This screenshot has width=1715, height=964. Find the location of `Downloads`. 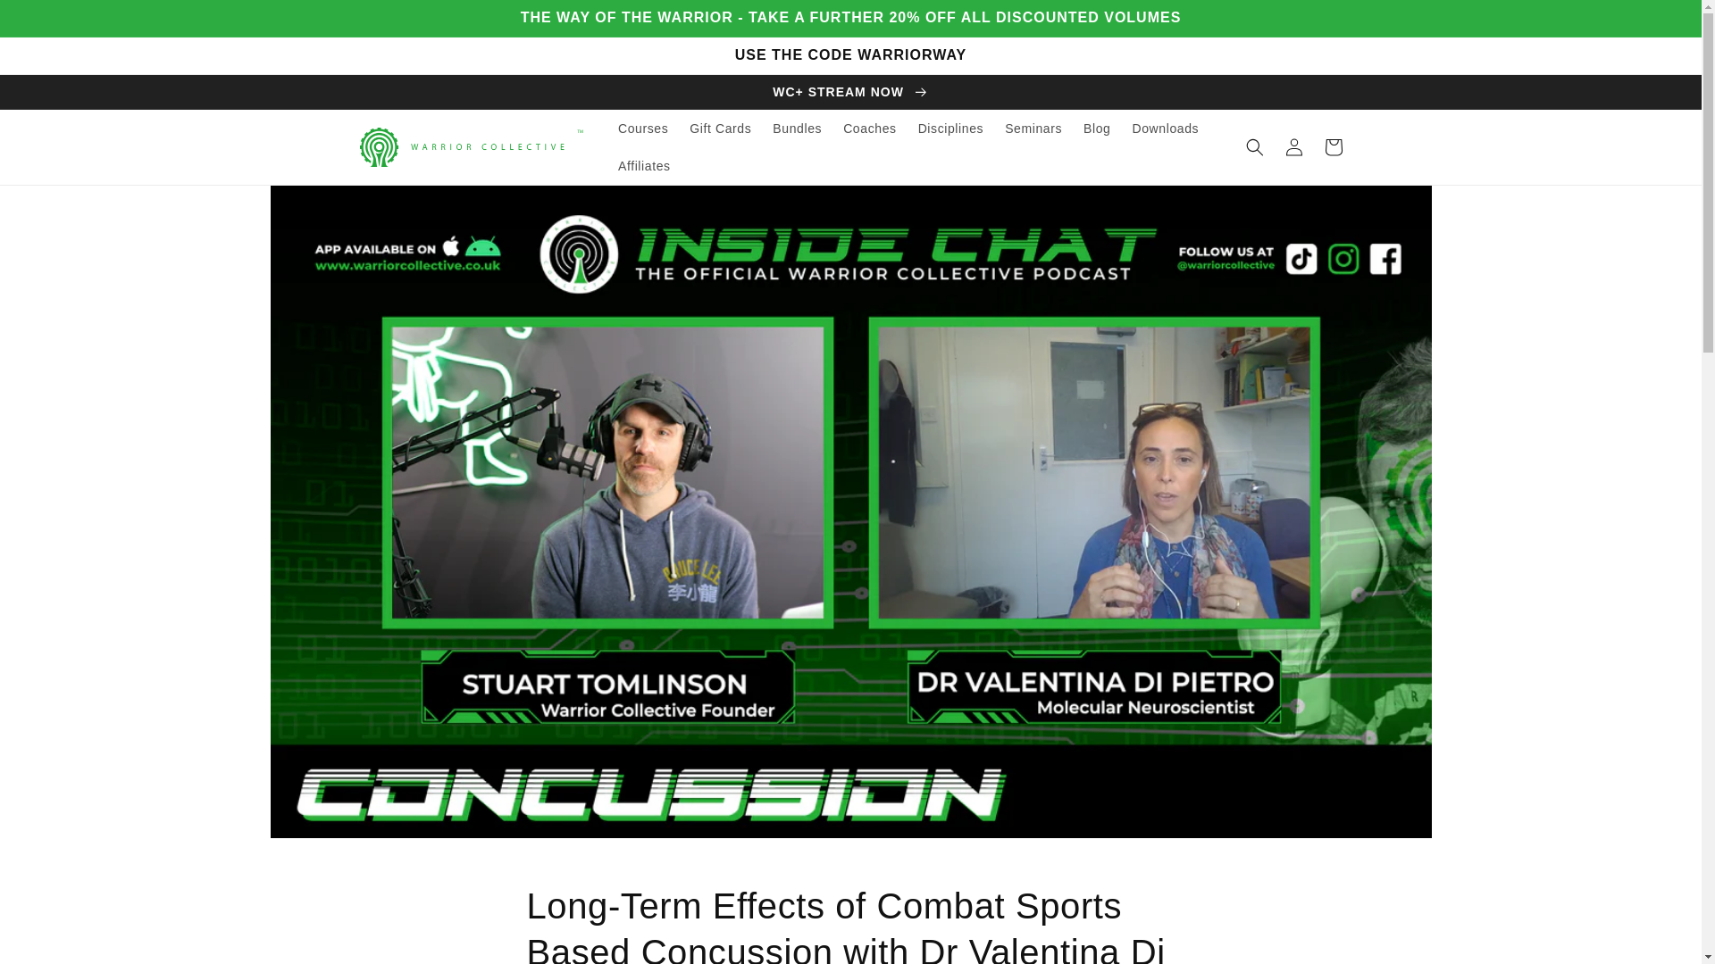

Downloads is located at coordinates (1166, 129).